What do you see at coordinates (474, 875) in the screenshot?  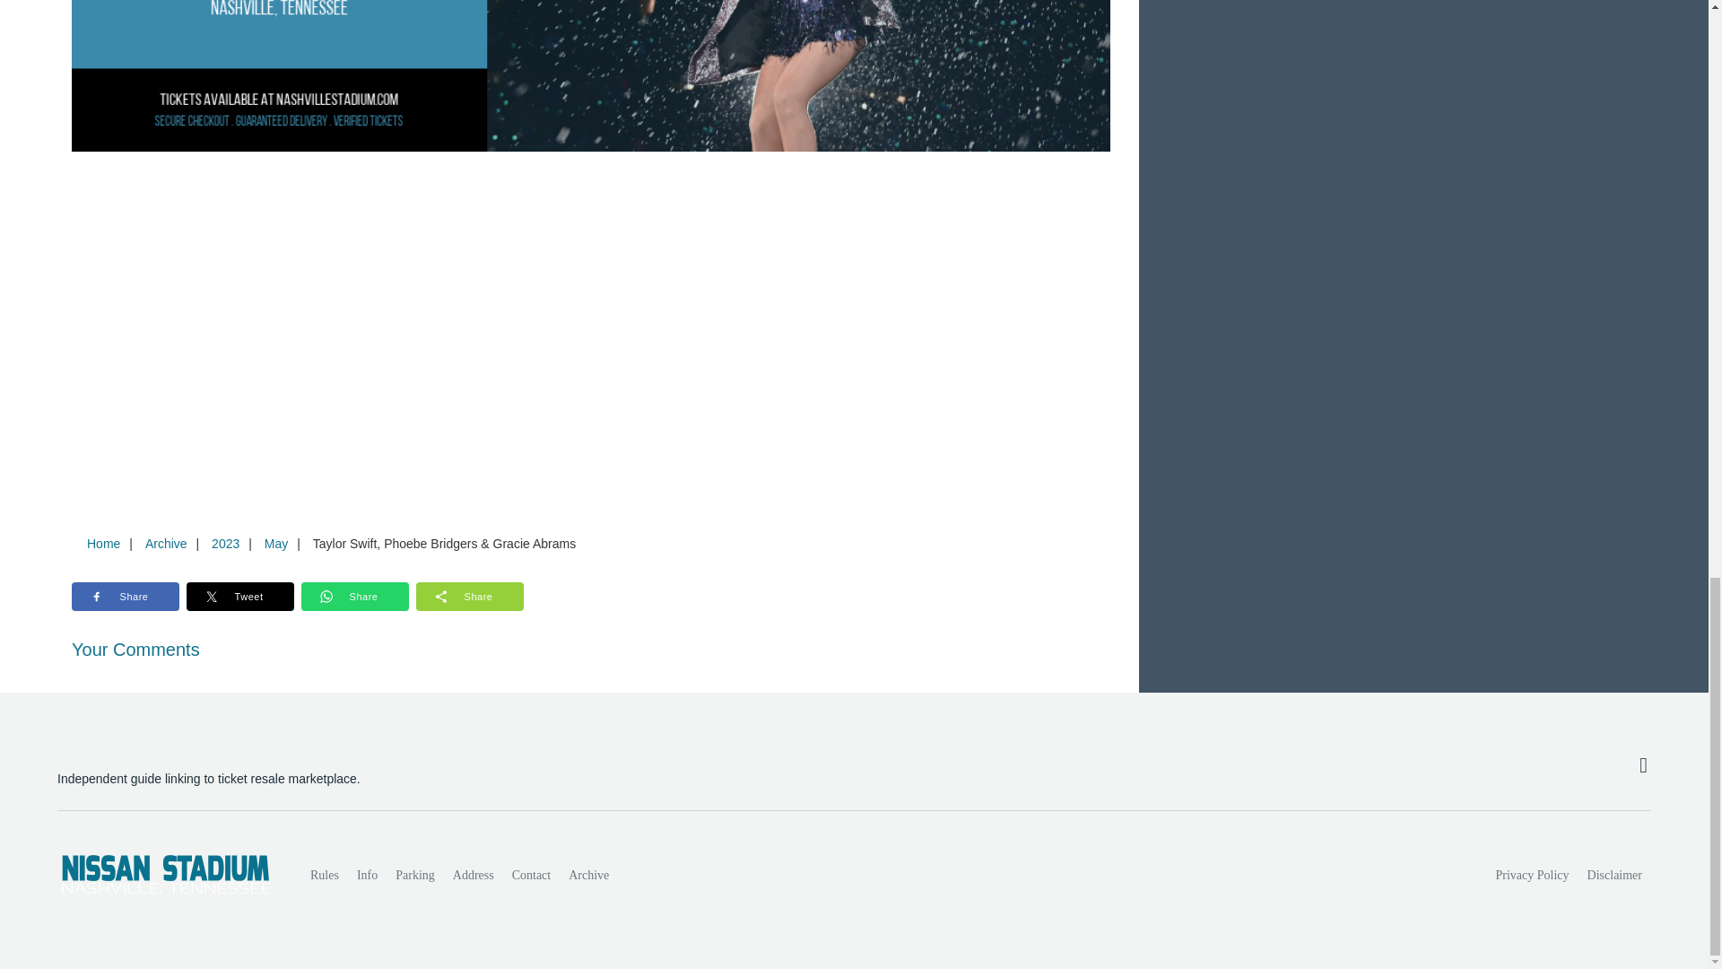 I see `Address` at bounding box center [474, 875].